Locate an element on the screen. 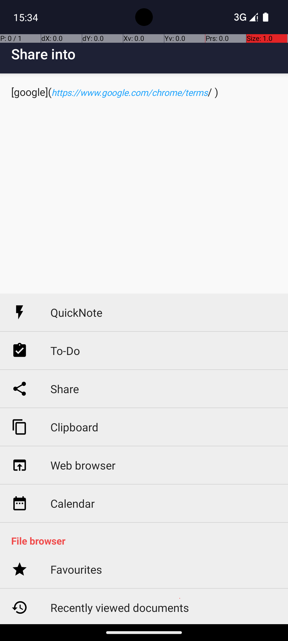  [google](https://www.google.com/chrome/terms/ ) is located at coordinates (144, 183).